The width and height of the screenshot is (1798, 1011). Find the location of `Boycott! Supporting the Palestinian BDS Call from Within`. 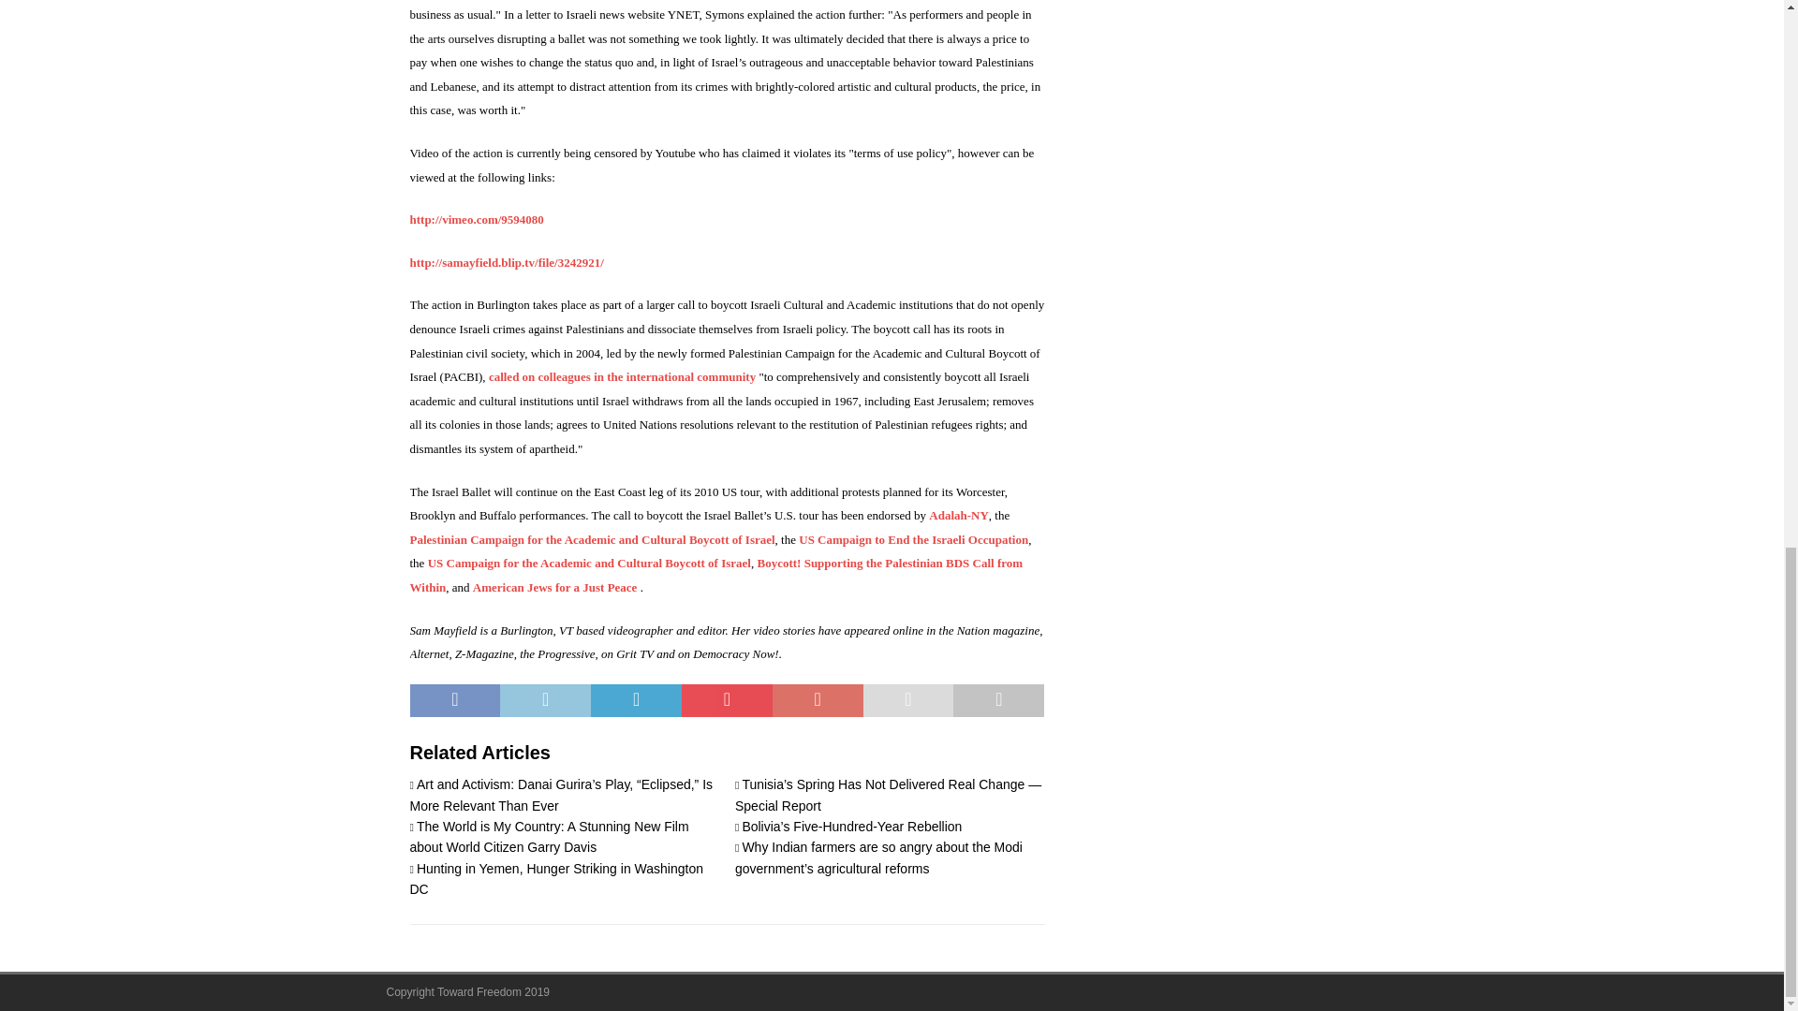

Boycott! Supporting the Palestinian BDS Call from Within is located at coordinates (715, 574).